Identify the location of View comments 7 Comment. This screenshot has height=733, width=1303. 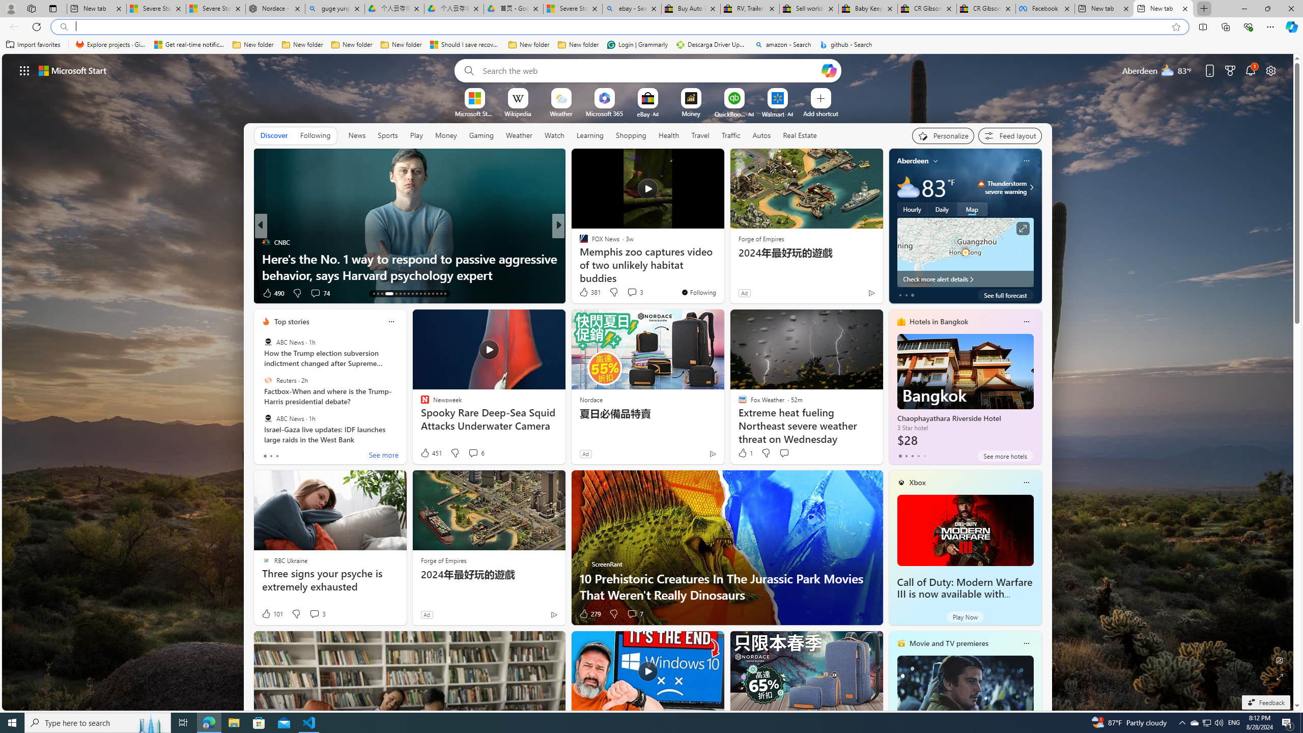
(632, 614).